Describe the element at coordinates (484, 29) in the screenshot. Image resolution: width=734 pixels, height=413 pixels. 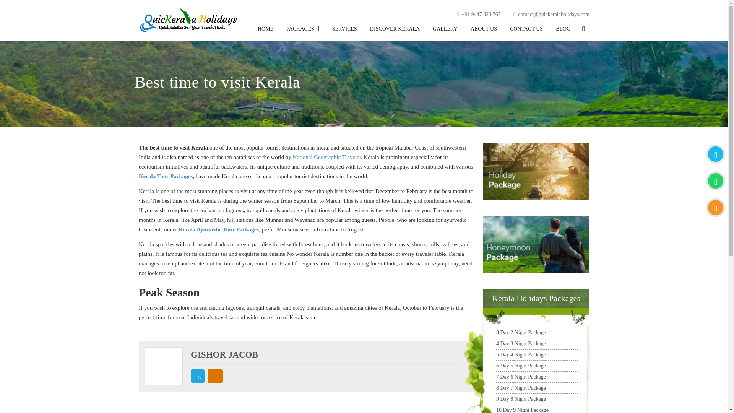
I see `ABOUT US` at that location.